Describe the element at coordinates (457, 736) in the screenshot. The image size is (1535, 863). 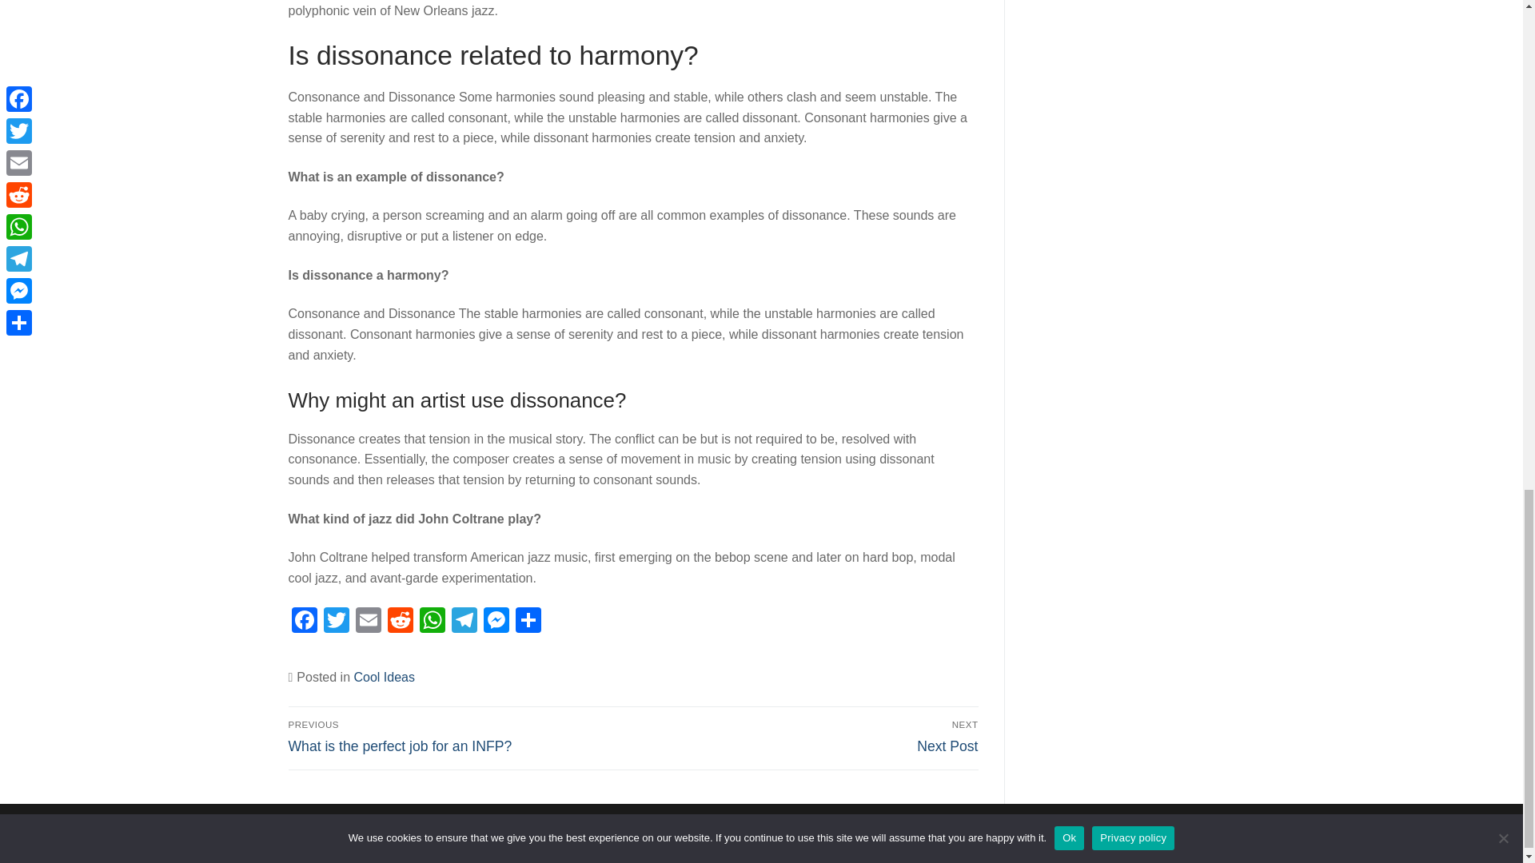
I see `WhatsApp` at that location.